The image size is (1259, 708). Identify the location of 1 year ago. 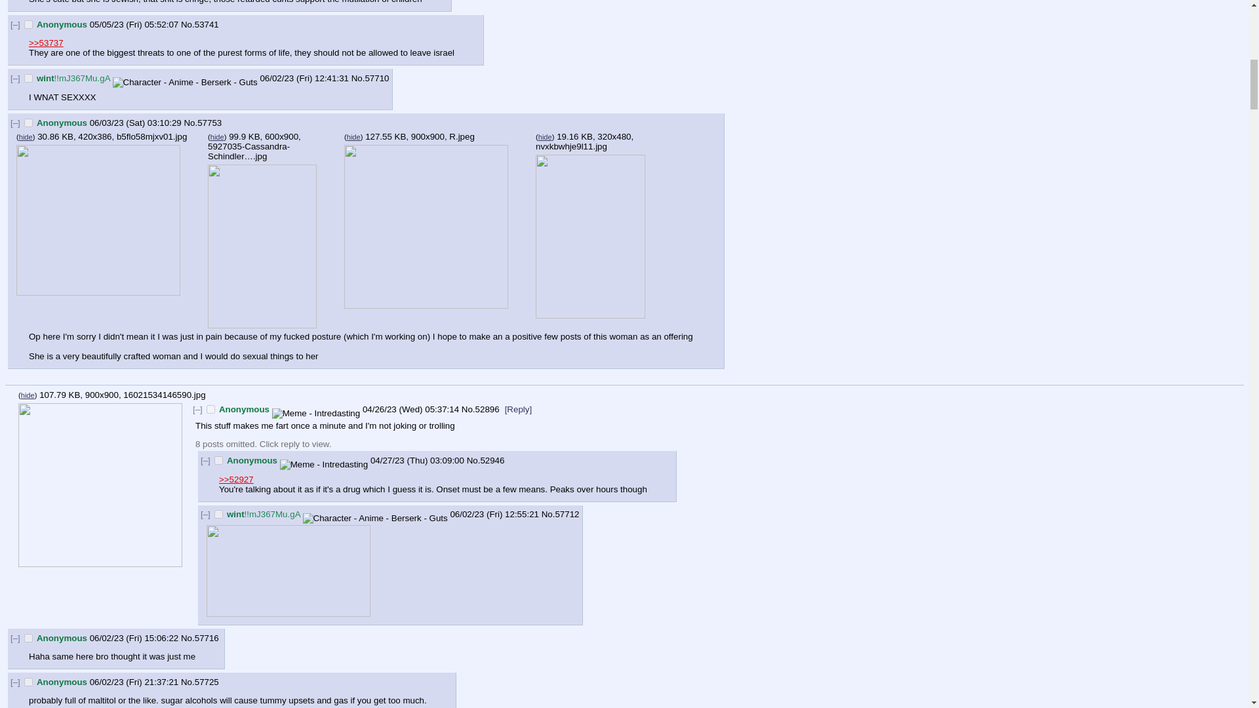
(417, 460).